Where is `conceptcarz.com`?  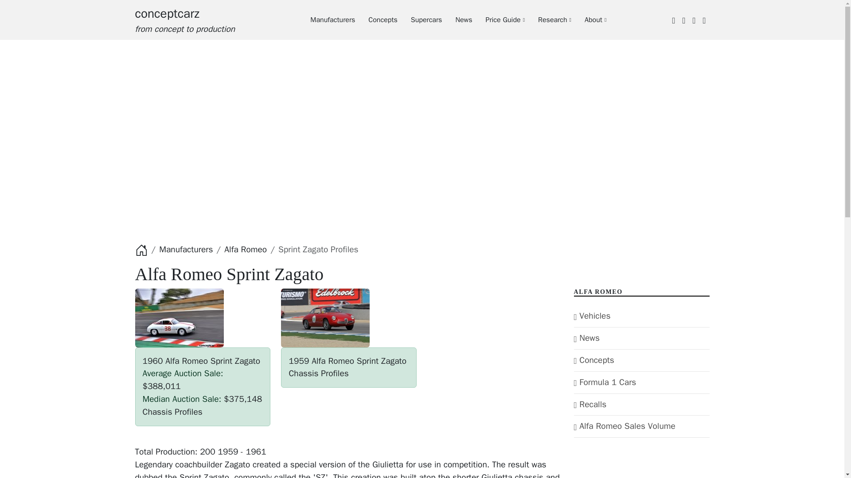 conceptcarz.com is located at coordinates (184, 20).